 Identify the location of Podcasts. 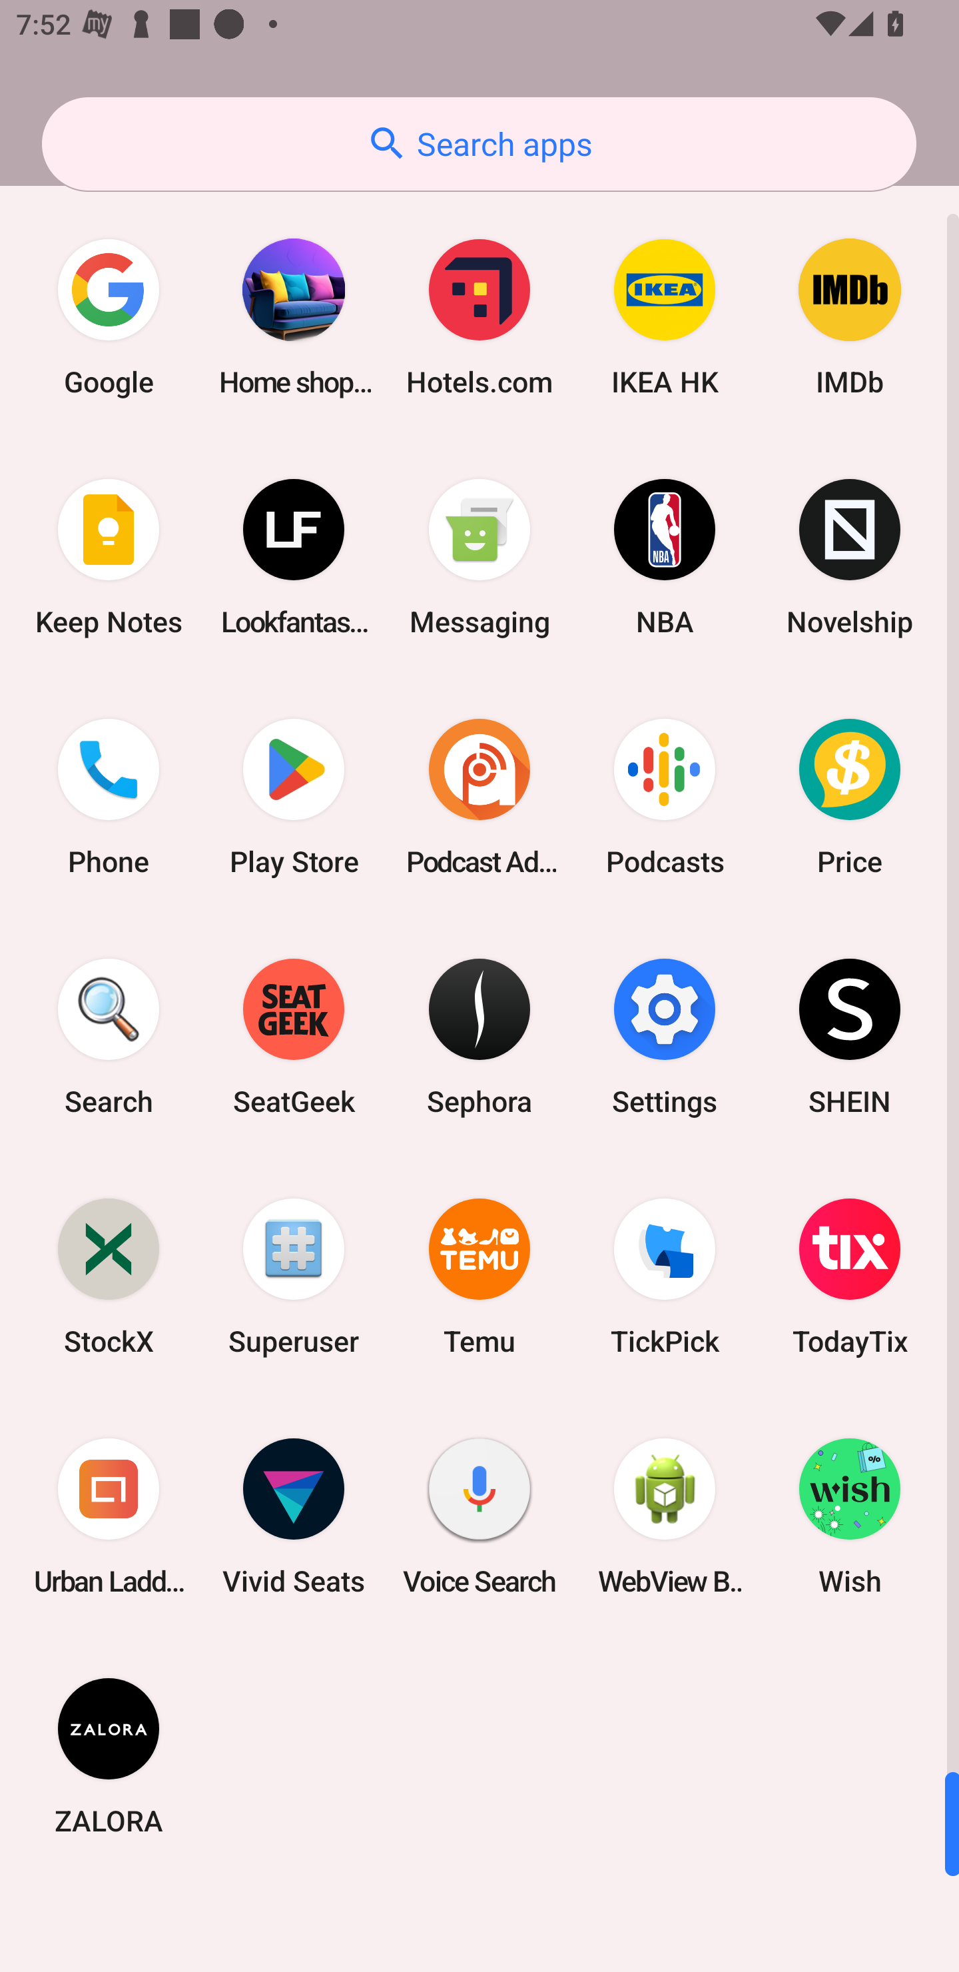
(665, 797).